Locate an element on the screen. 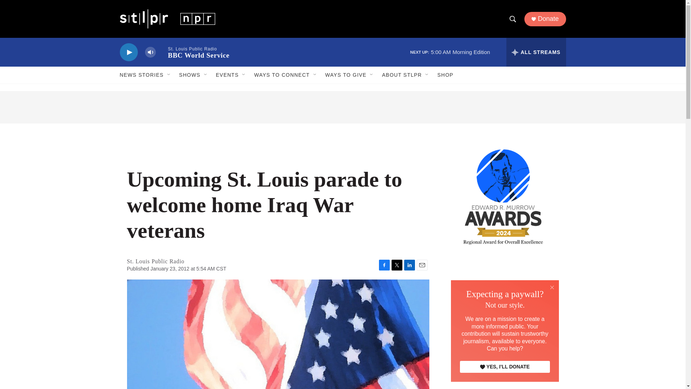 Image resolution: width=691 pixels, height=389 pixels. Close is located at coordinates (552, 287).